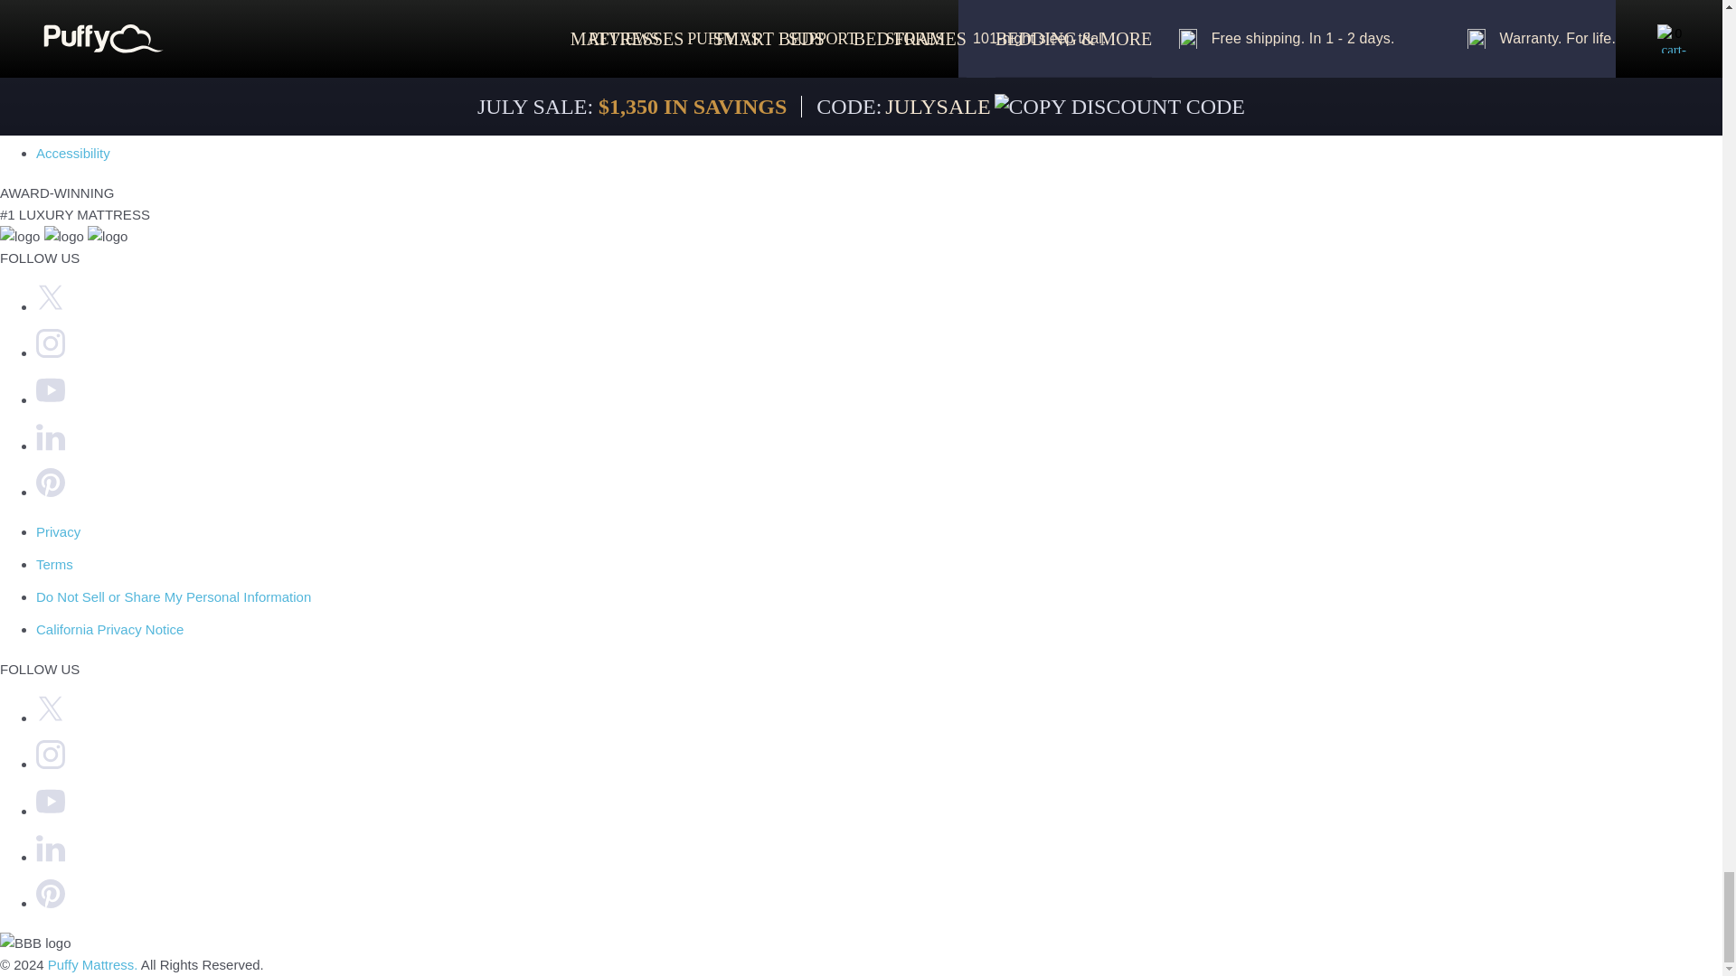 The height and width of the screenshot is (976, 1736). Describe the element at coordinates (51, 857) in the screenshot. I see `Puffy Mattress on LinkedIn` at that location.